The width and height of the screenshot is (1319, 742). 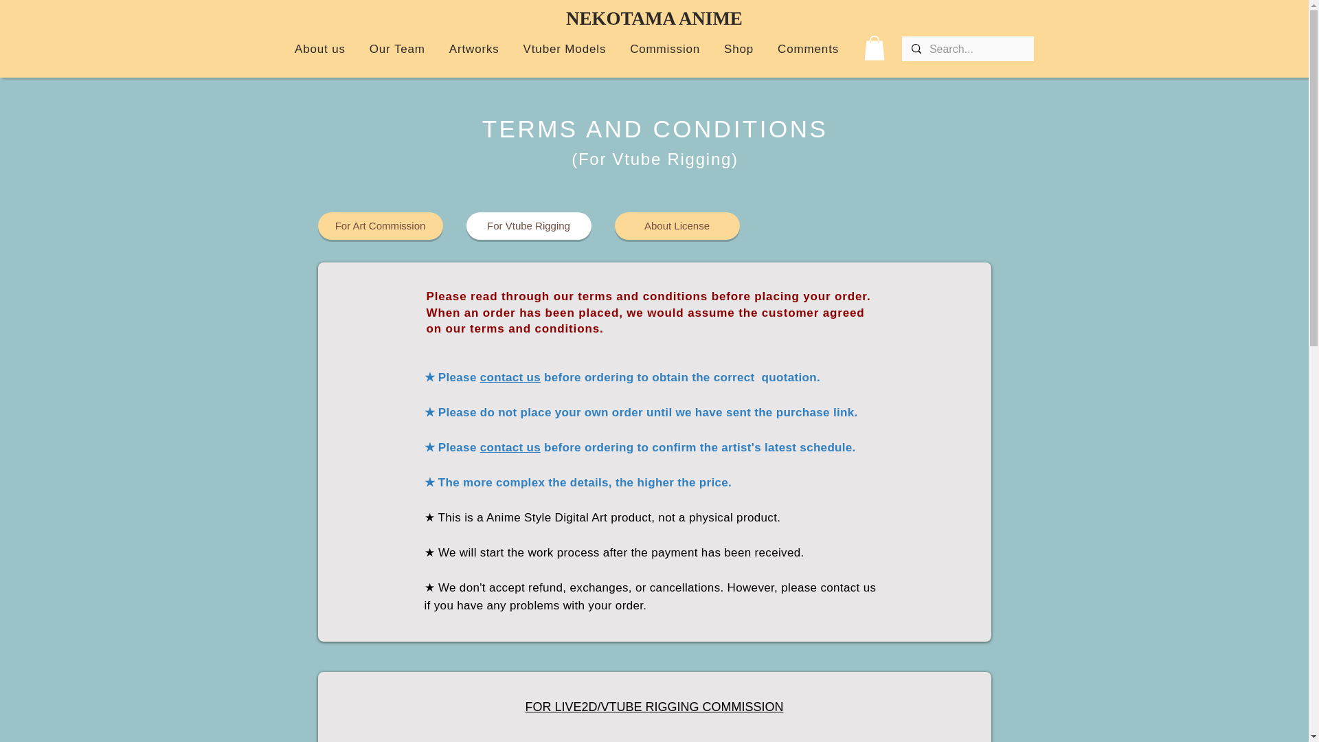 What do you see at coordinates (501, 378) in the screenshot?
I see `contact` at bounding box center [501, 378].